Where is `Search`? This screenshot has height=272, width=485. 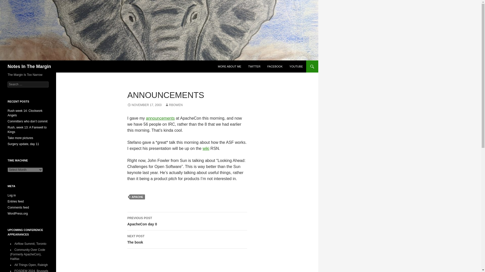
Search is located at coordinates (10, 3).